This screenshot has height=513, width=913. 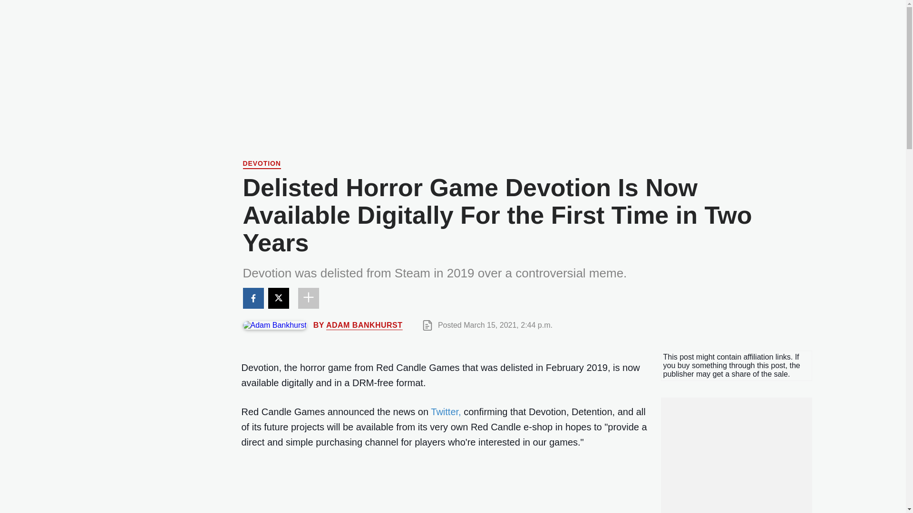 What do you see at coordinates (364, 325) in the screenshot?
I see `ADAM BANKHURST` at bounding box center [364, 325].